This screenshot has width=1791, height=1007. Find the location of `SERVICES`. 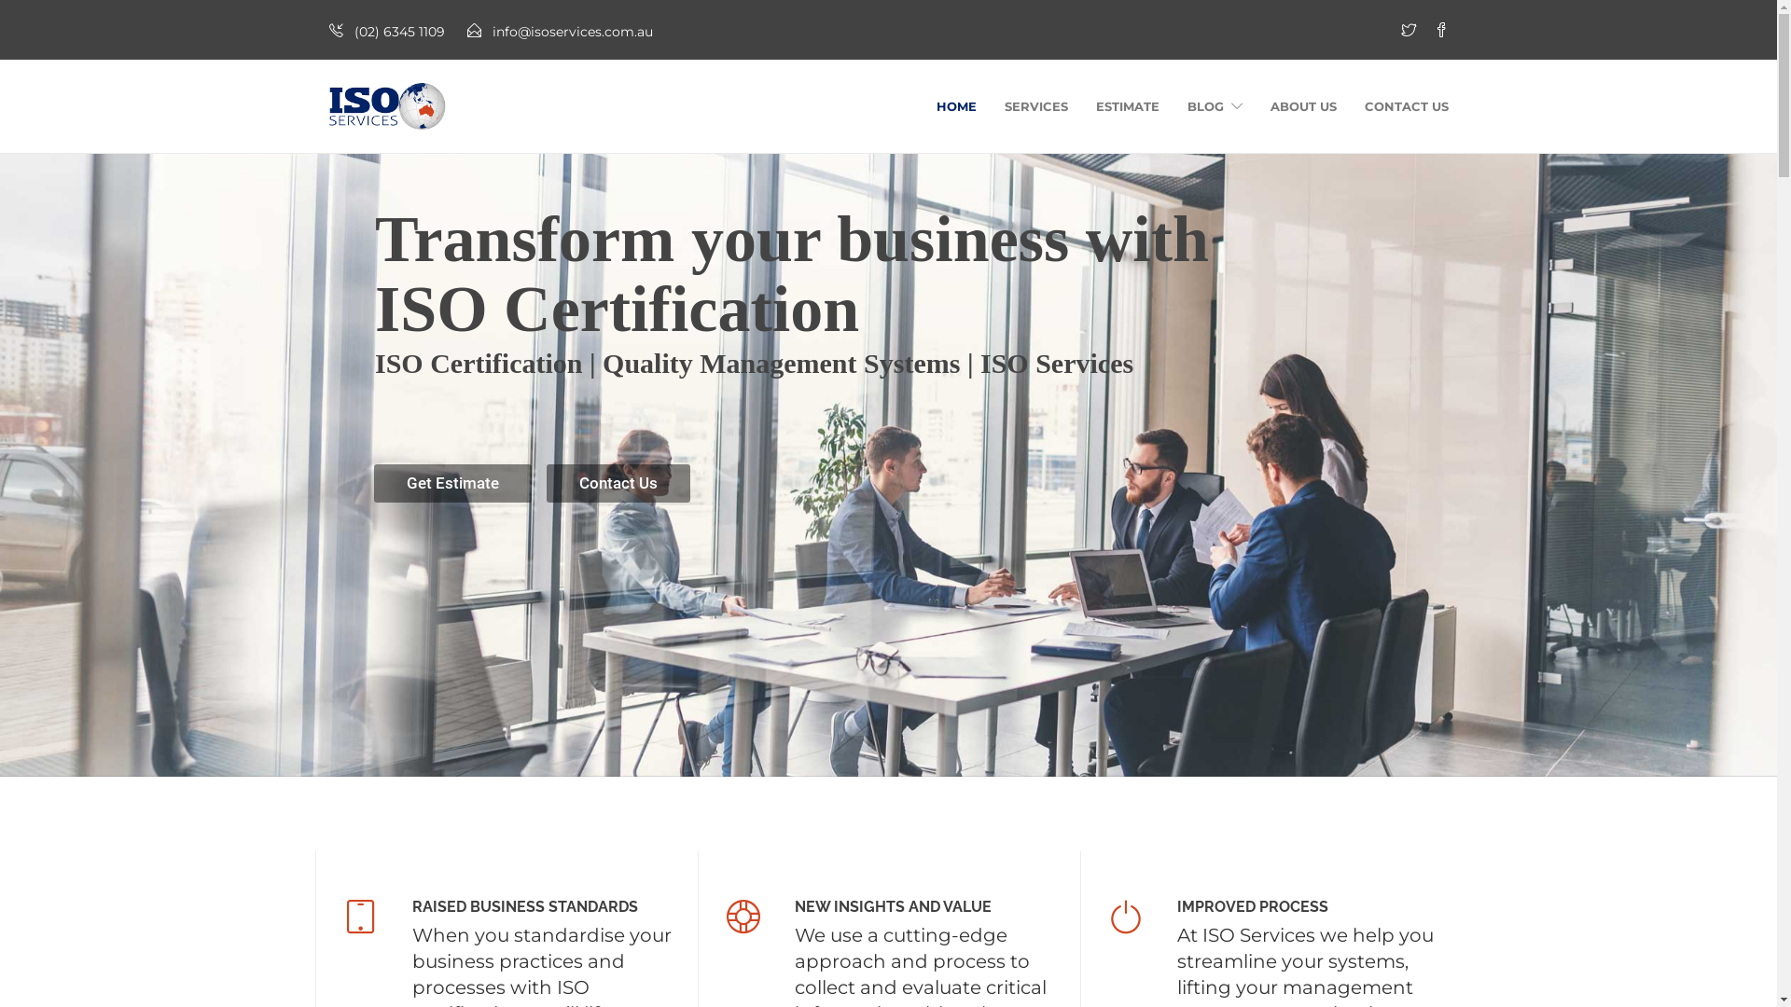

SERVICES is located at coordinates (1035, 106).